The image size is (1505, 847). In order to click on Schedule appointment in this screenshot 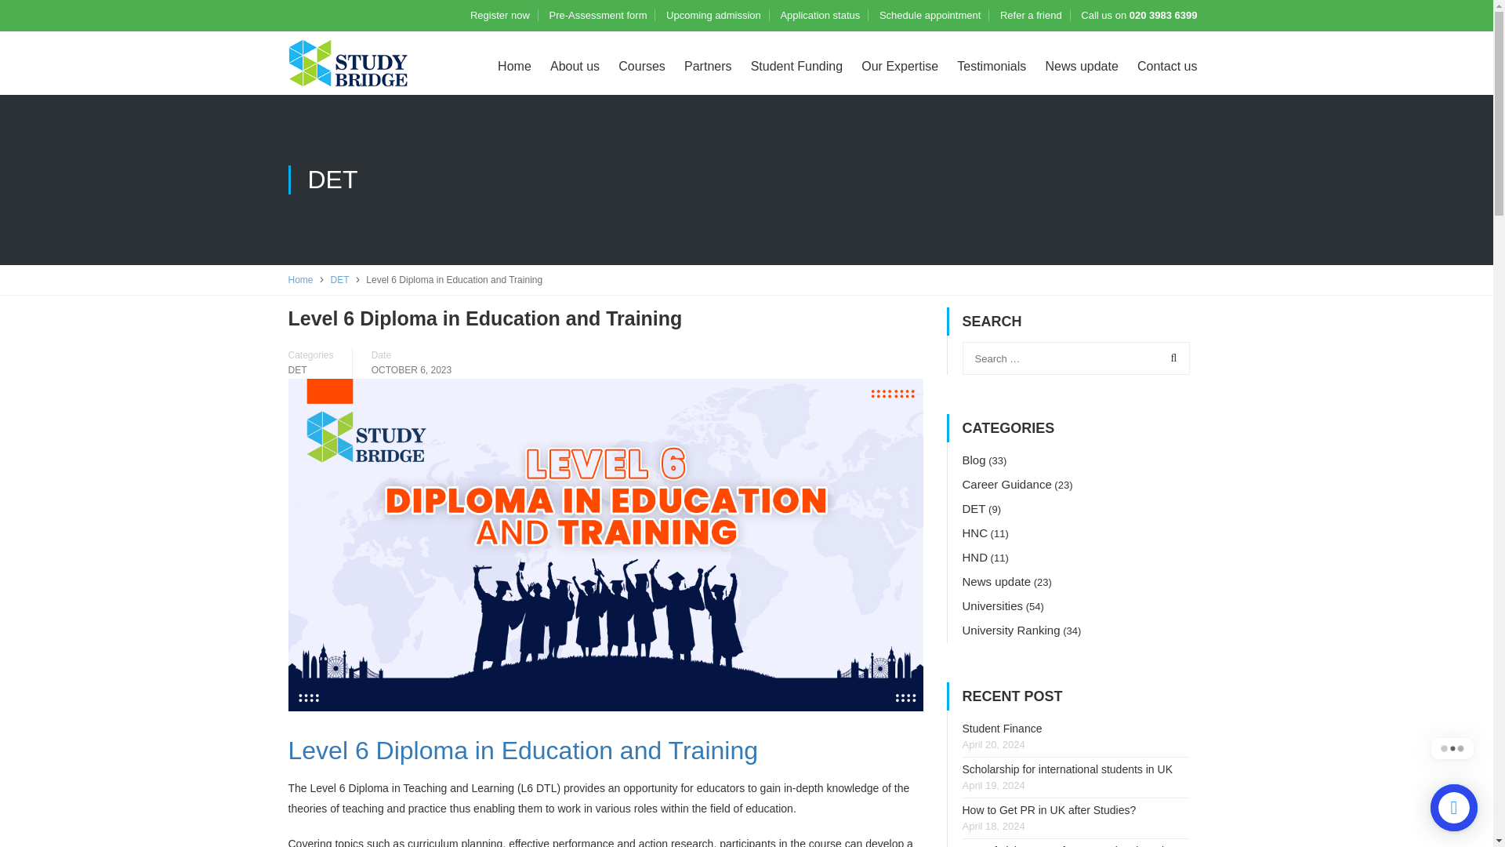, I will do `click(930, 15)`.